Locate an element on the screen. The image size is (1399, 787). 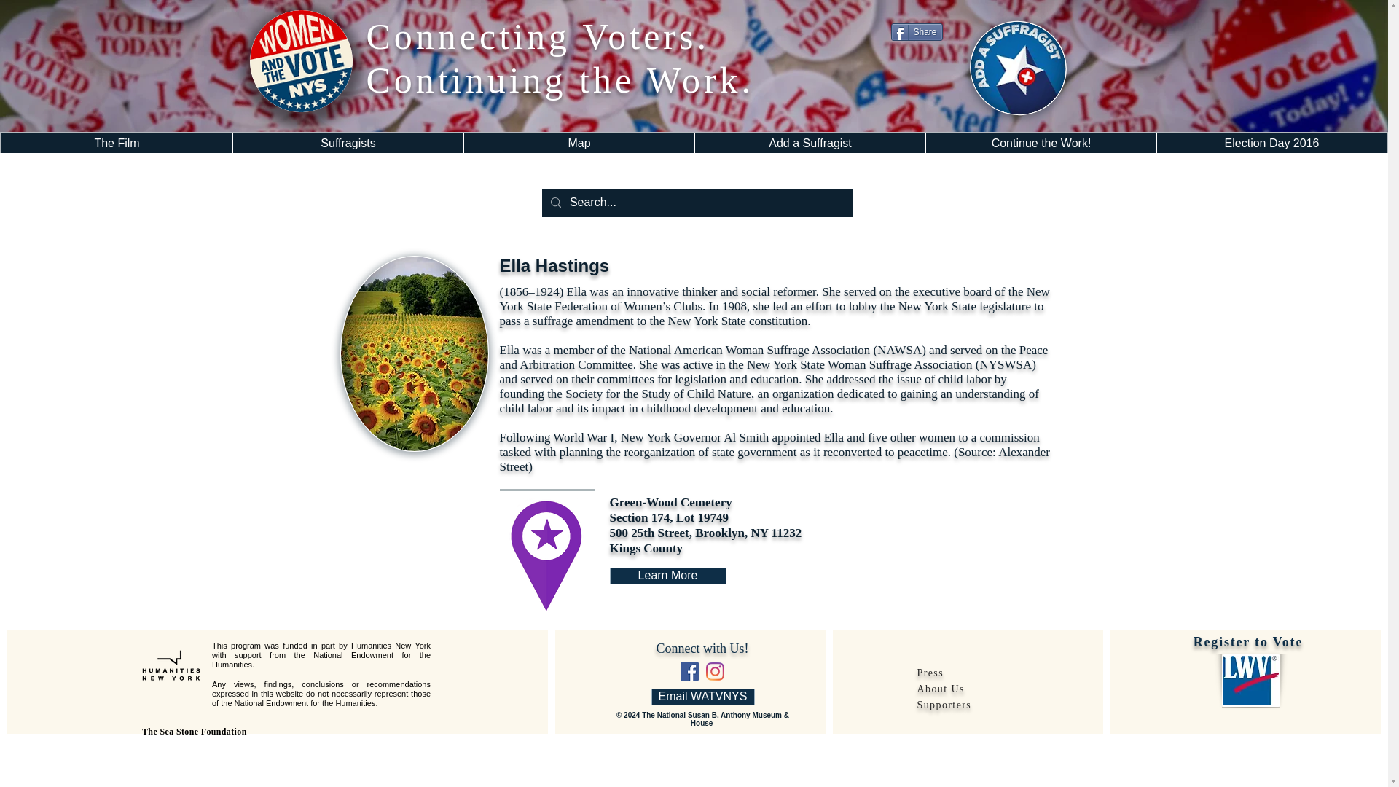
Map is located at coordinates (579, 143).